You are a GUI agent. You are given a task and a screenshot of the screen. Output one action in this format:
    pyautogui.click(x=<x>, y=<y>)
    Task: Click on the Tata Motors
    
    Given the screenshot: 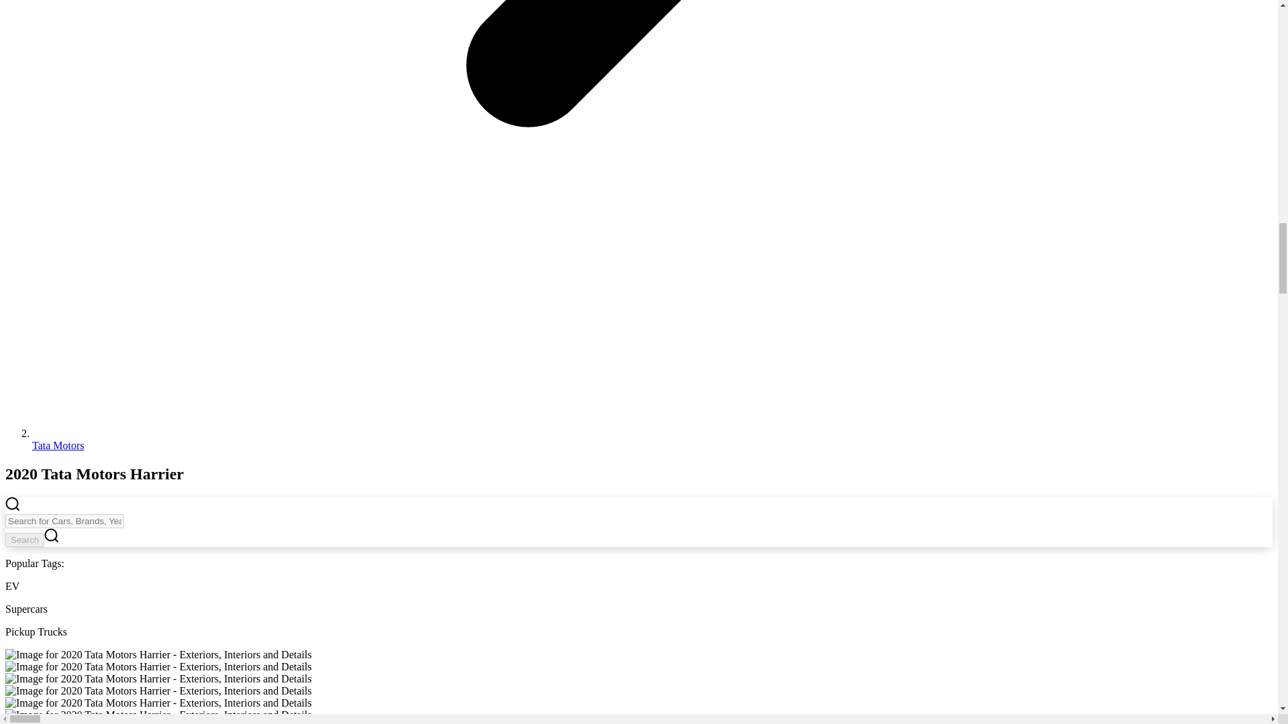 What is the action you would take?
    pyautogui.click(x=58, y=445)
    